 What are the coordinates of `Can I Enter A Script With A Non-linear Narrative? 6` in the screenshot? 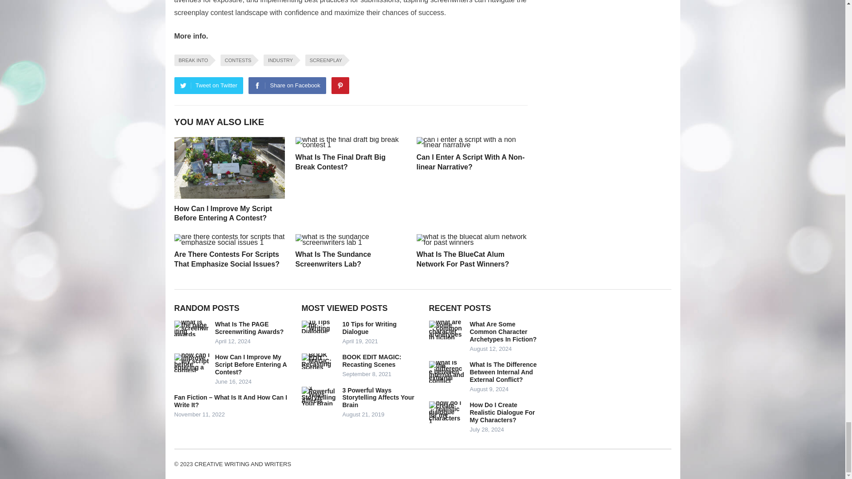 It's located at (471, 142).